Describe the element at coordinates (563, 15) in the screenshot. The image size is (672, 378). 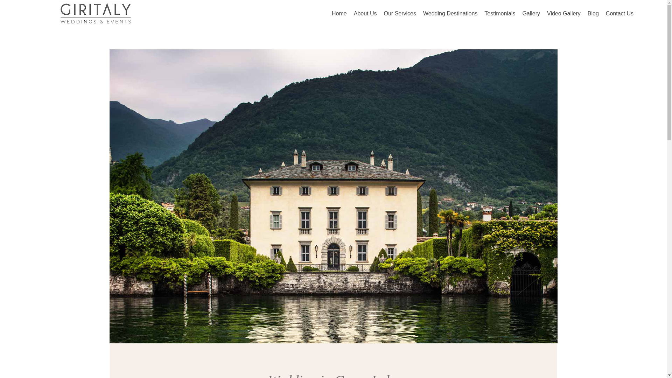
I see `Video Gallery` at that location.